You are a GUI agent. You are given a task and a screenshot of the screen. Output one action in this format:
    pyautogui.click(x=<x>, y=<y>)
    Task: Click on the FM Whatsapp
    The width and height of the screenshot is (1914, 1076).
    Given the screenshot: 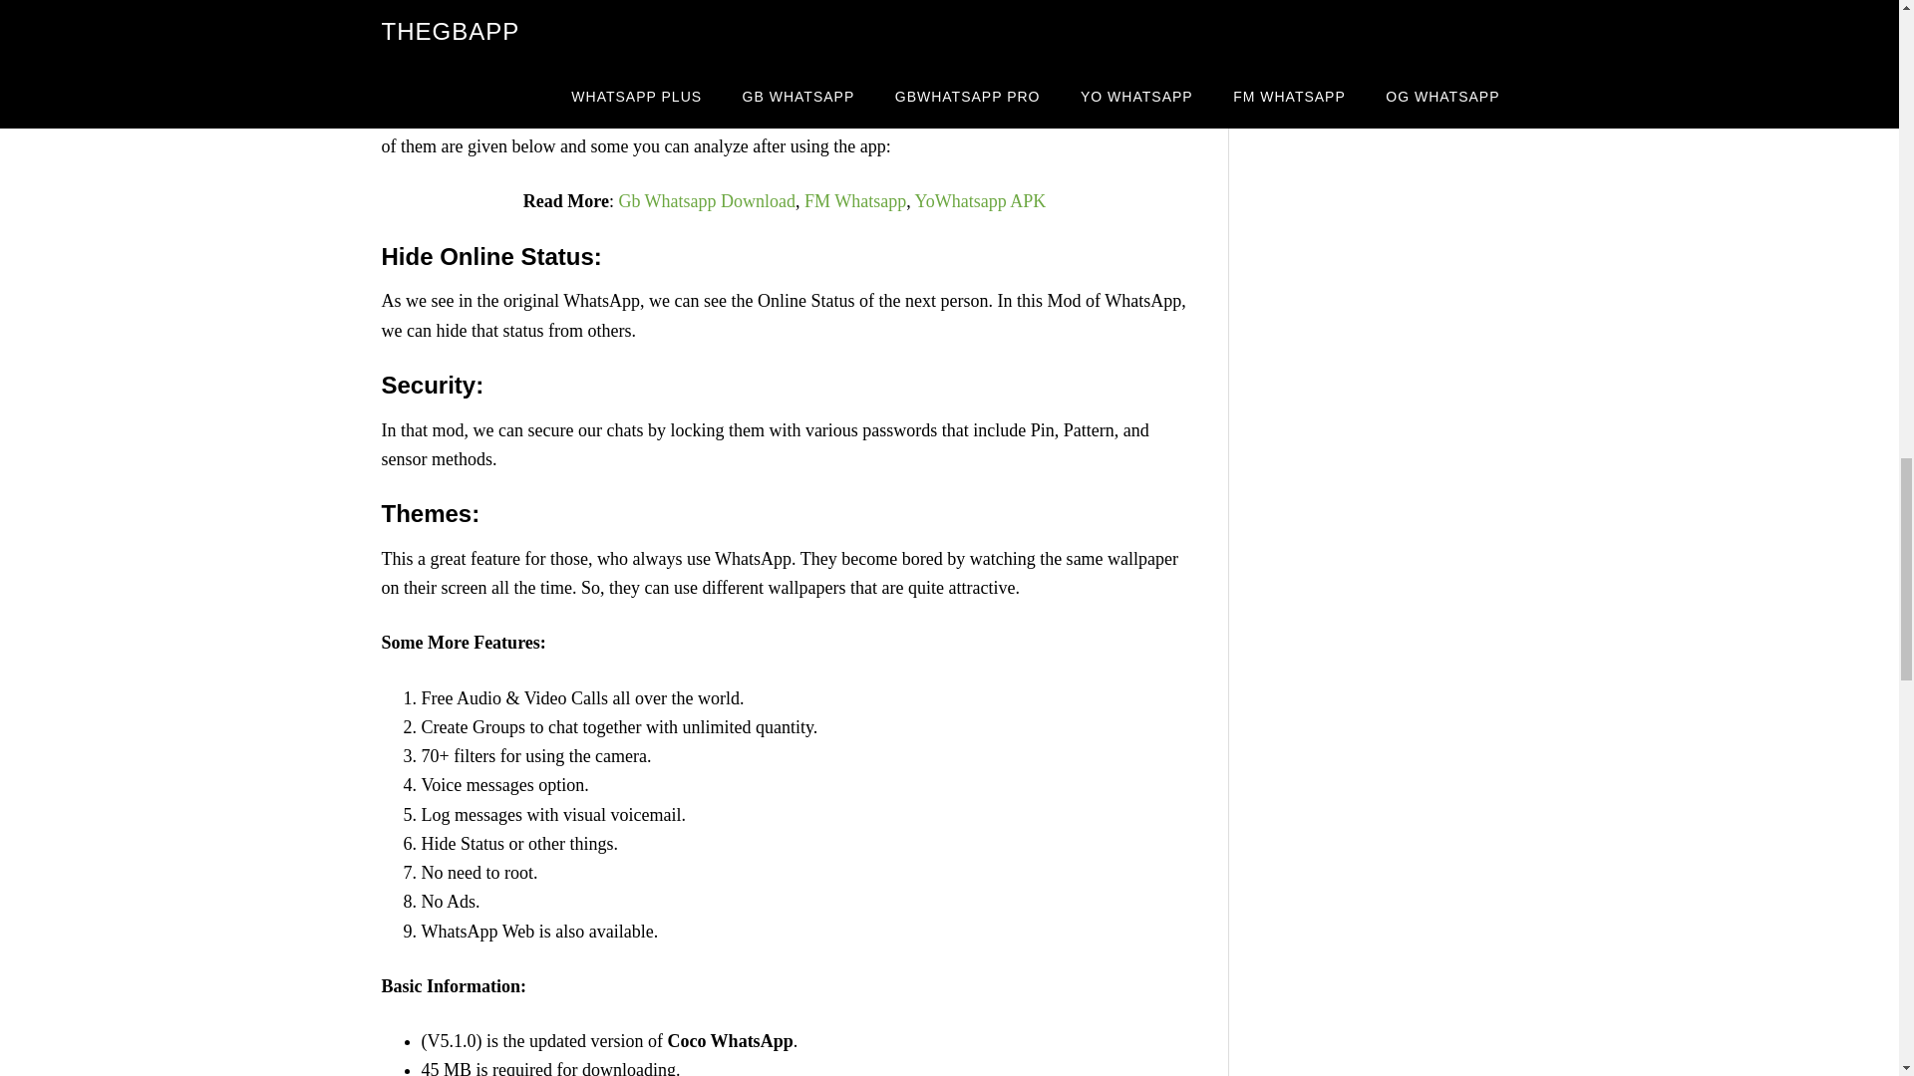 What is the action you would take?
    pyautogui.click(x=854, y=201)
    